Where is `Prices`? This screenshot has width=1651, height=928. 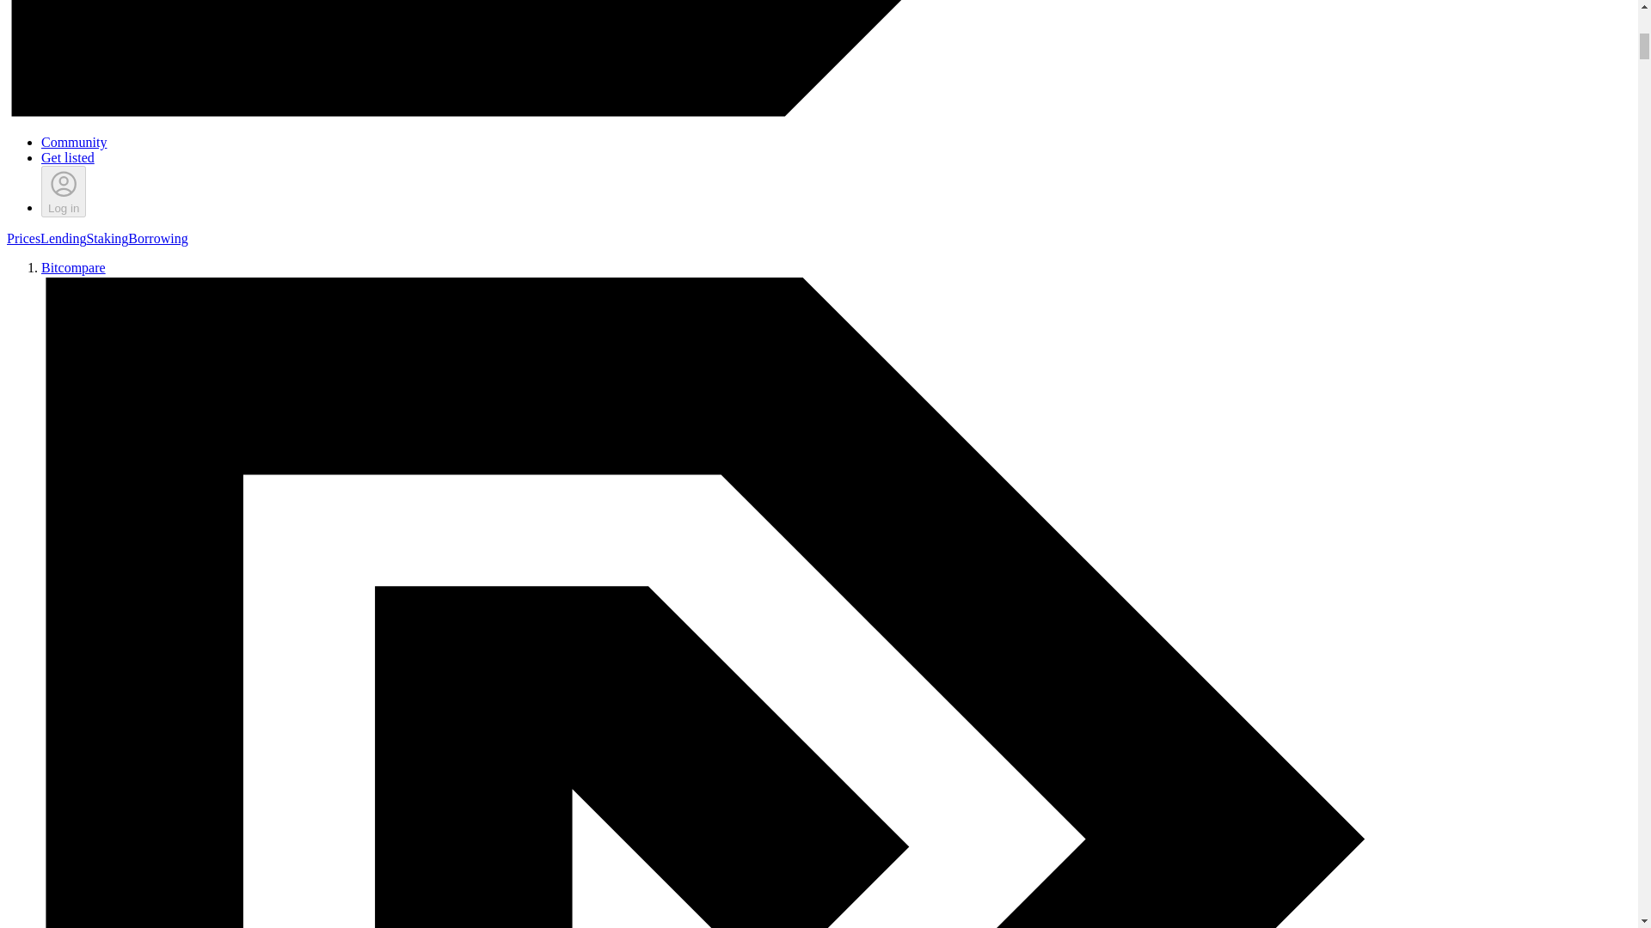
Prices is located at coordinates (22, 238).